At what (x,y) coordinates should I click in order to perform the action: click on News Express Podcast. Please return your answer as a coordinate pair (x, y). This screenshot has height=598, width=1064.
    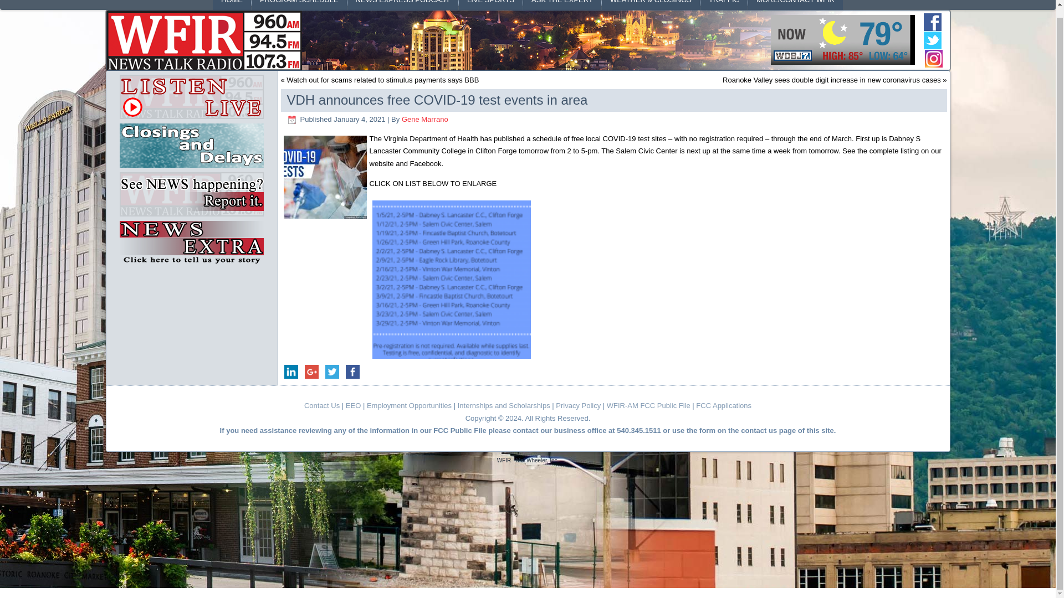
    Looking at the image, I should click on (403, 5).